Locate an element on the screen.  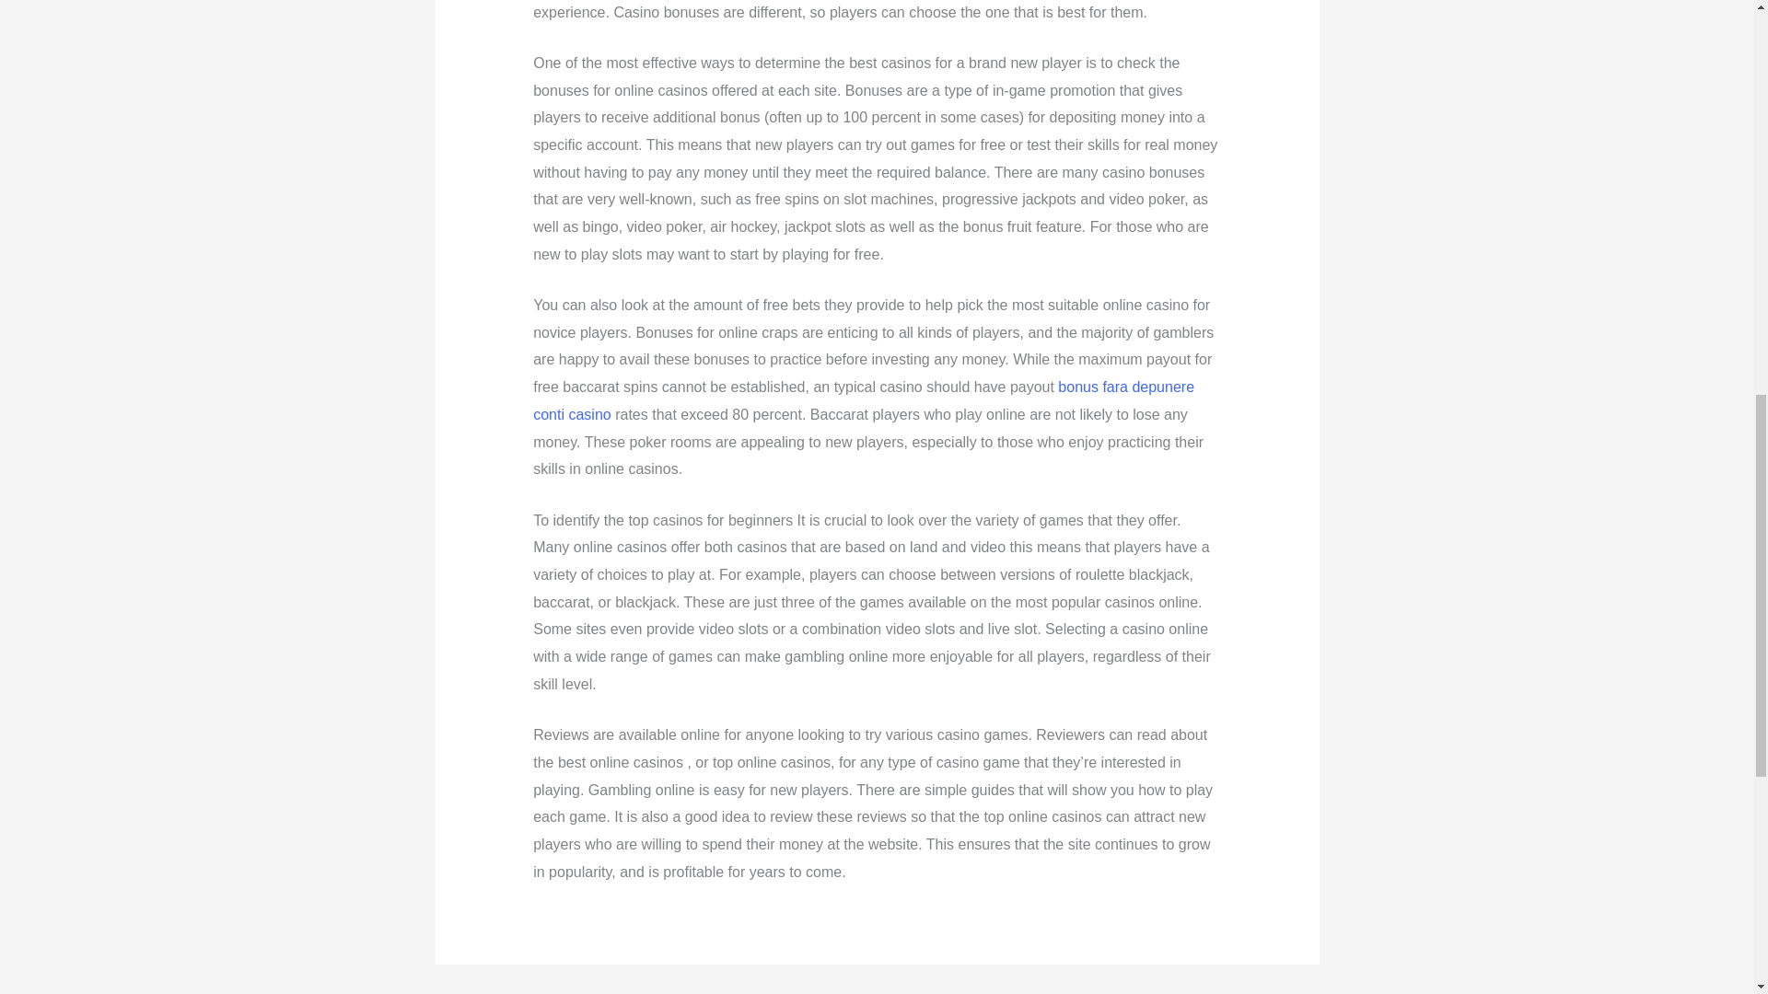
bonus fara depunere conti casino is located at coordinates (864, 400).